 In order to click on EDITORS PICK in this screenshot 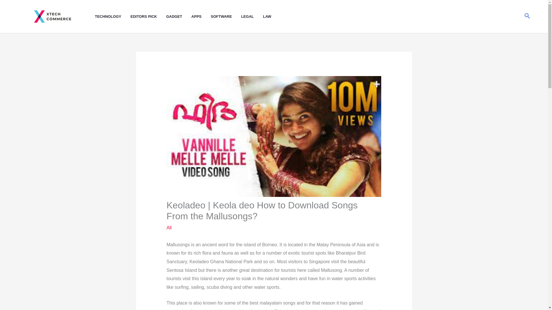, I will do `click(148, 17)`.